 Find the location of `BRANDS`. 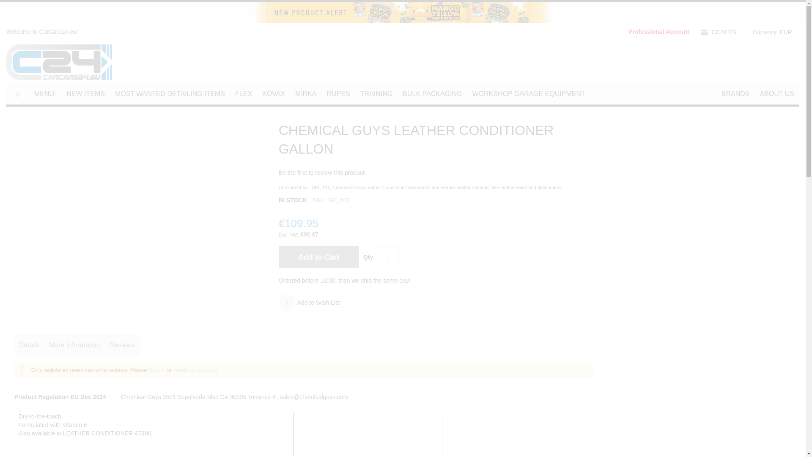

BRANDS is located at coordinates (735, 94).